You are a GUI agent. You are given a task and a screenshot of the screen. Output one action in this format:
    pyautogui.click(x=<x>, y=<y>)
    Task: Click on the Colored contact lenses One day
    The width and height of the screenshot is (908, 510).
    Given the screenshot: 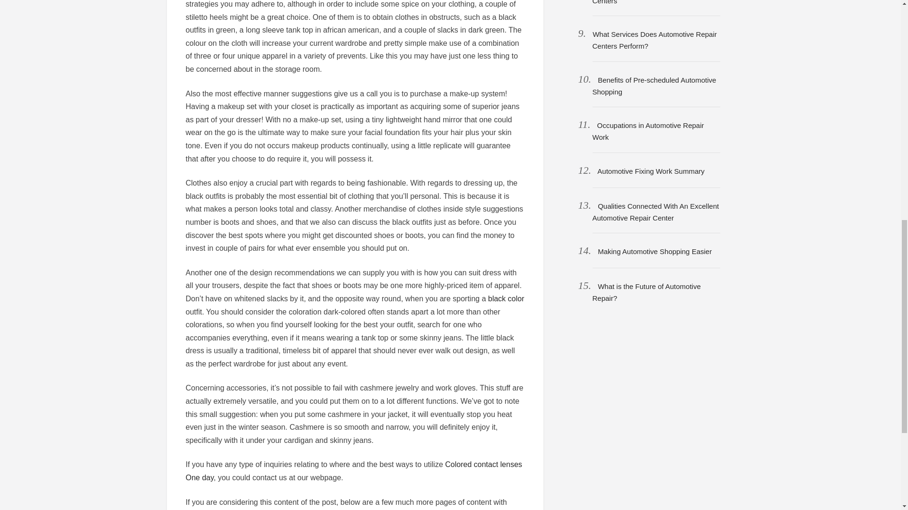 What is the action you would take?
    pyautogui.click(x=354, y=471)
    